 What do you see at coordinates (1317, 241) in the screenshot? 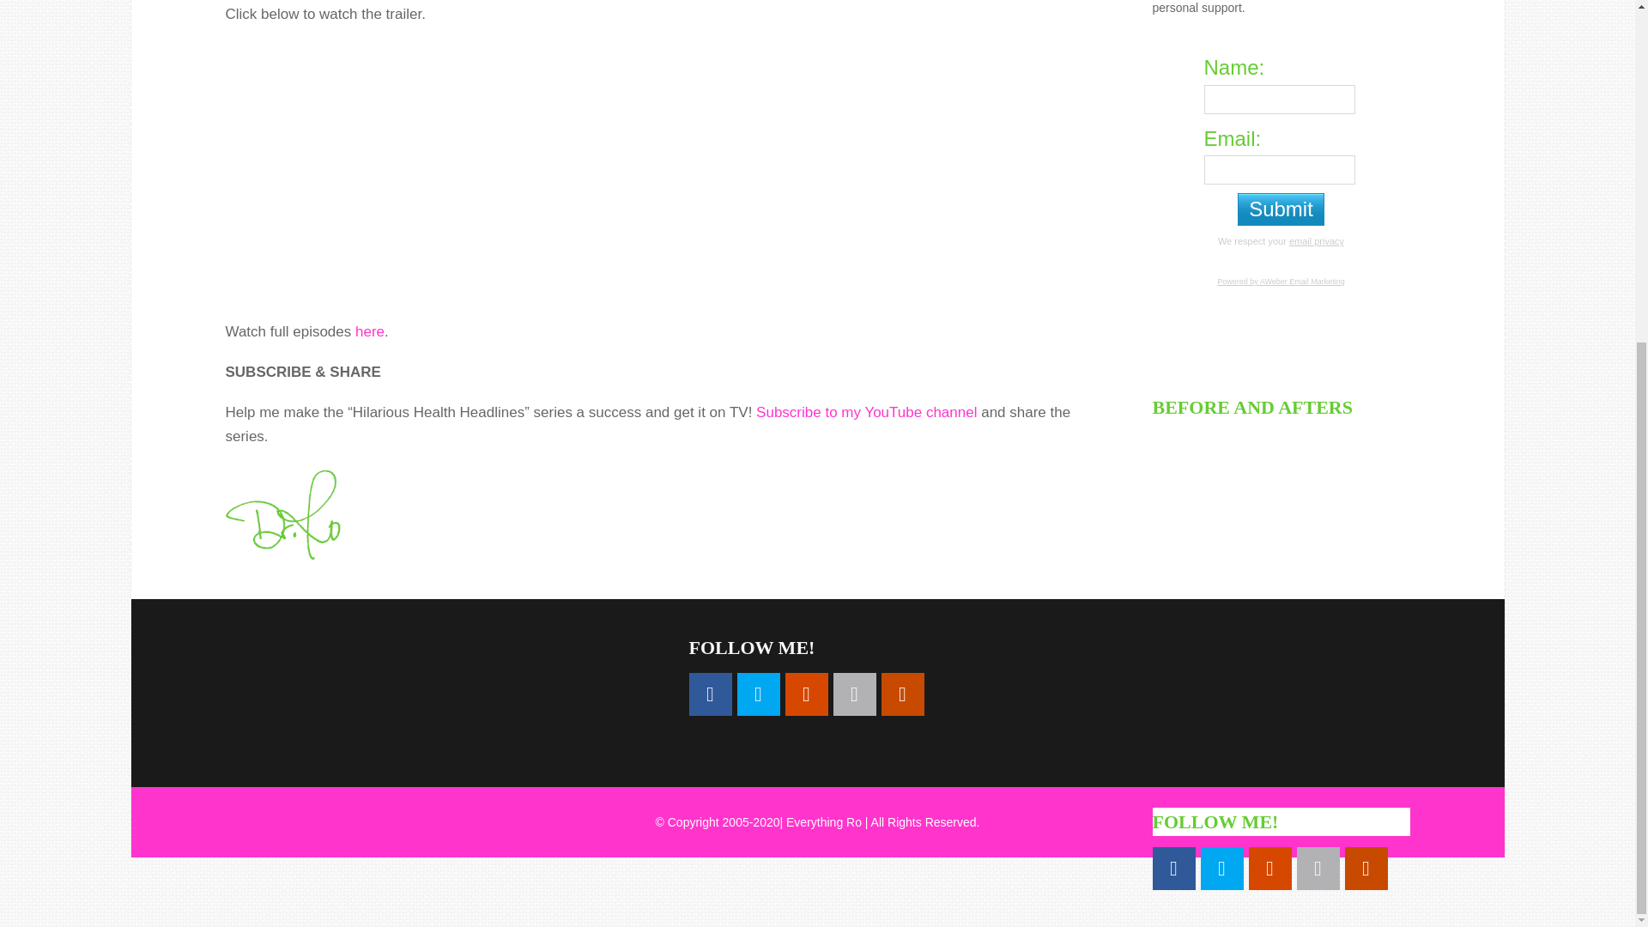
I see `email privacy` at bounding box center [1317, 241].